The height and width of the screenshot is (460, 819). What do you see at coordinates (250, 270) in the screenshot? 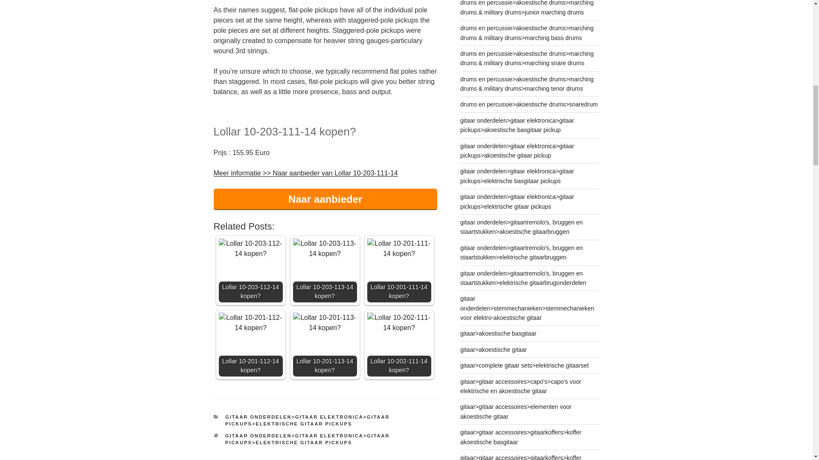
I see `Lollar 10-203-112-14 kopen?` at bounding box center [250, 270].